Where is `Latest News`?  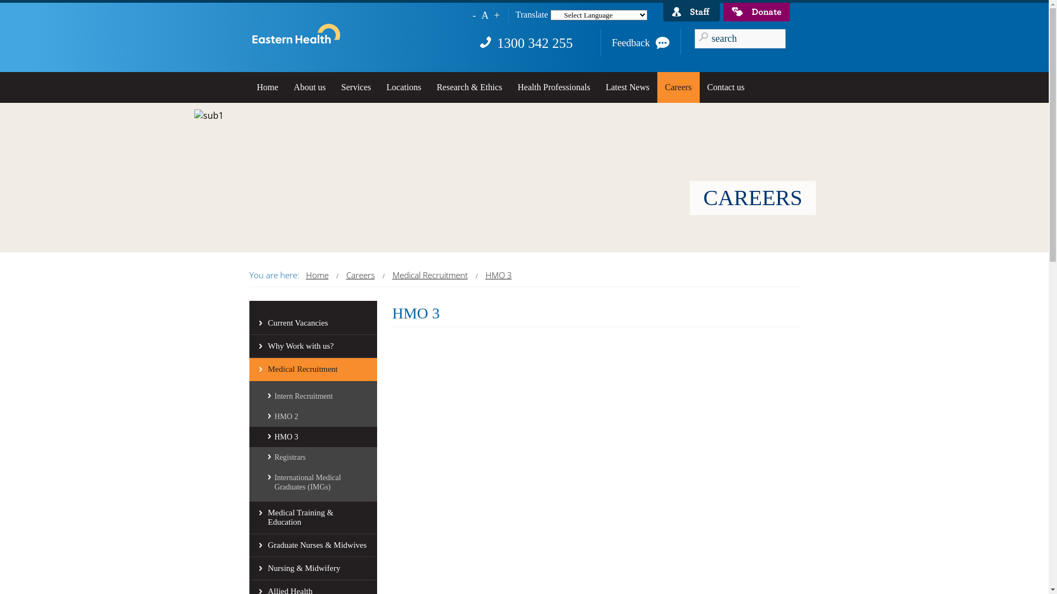 Latest News is located at coordinates (628, 87).